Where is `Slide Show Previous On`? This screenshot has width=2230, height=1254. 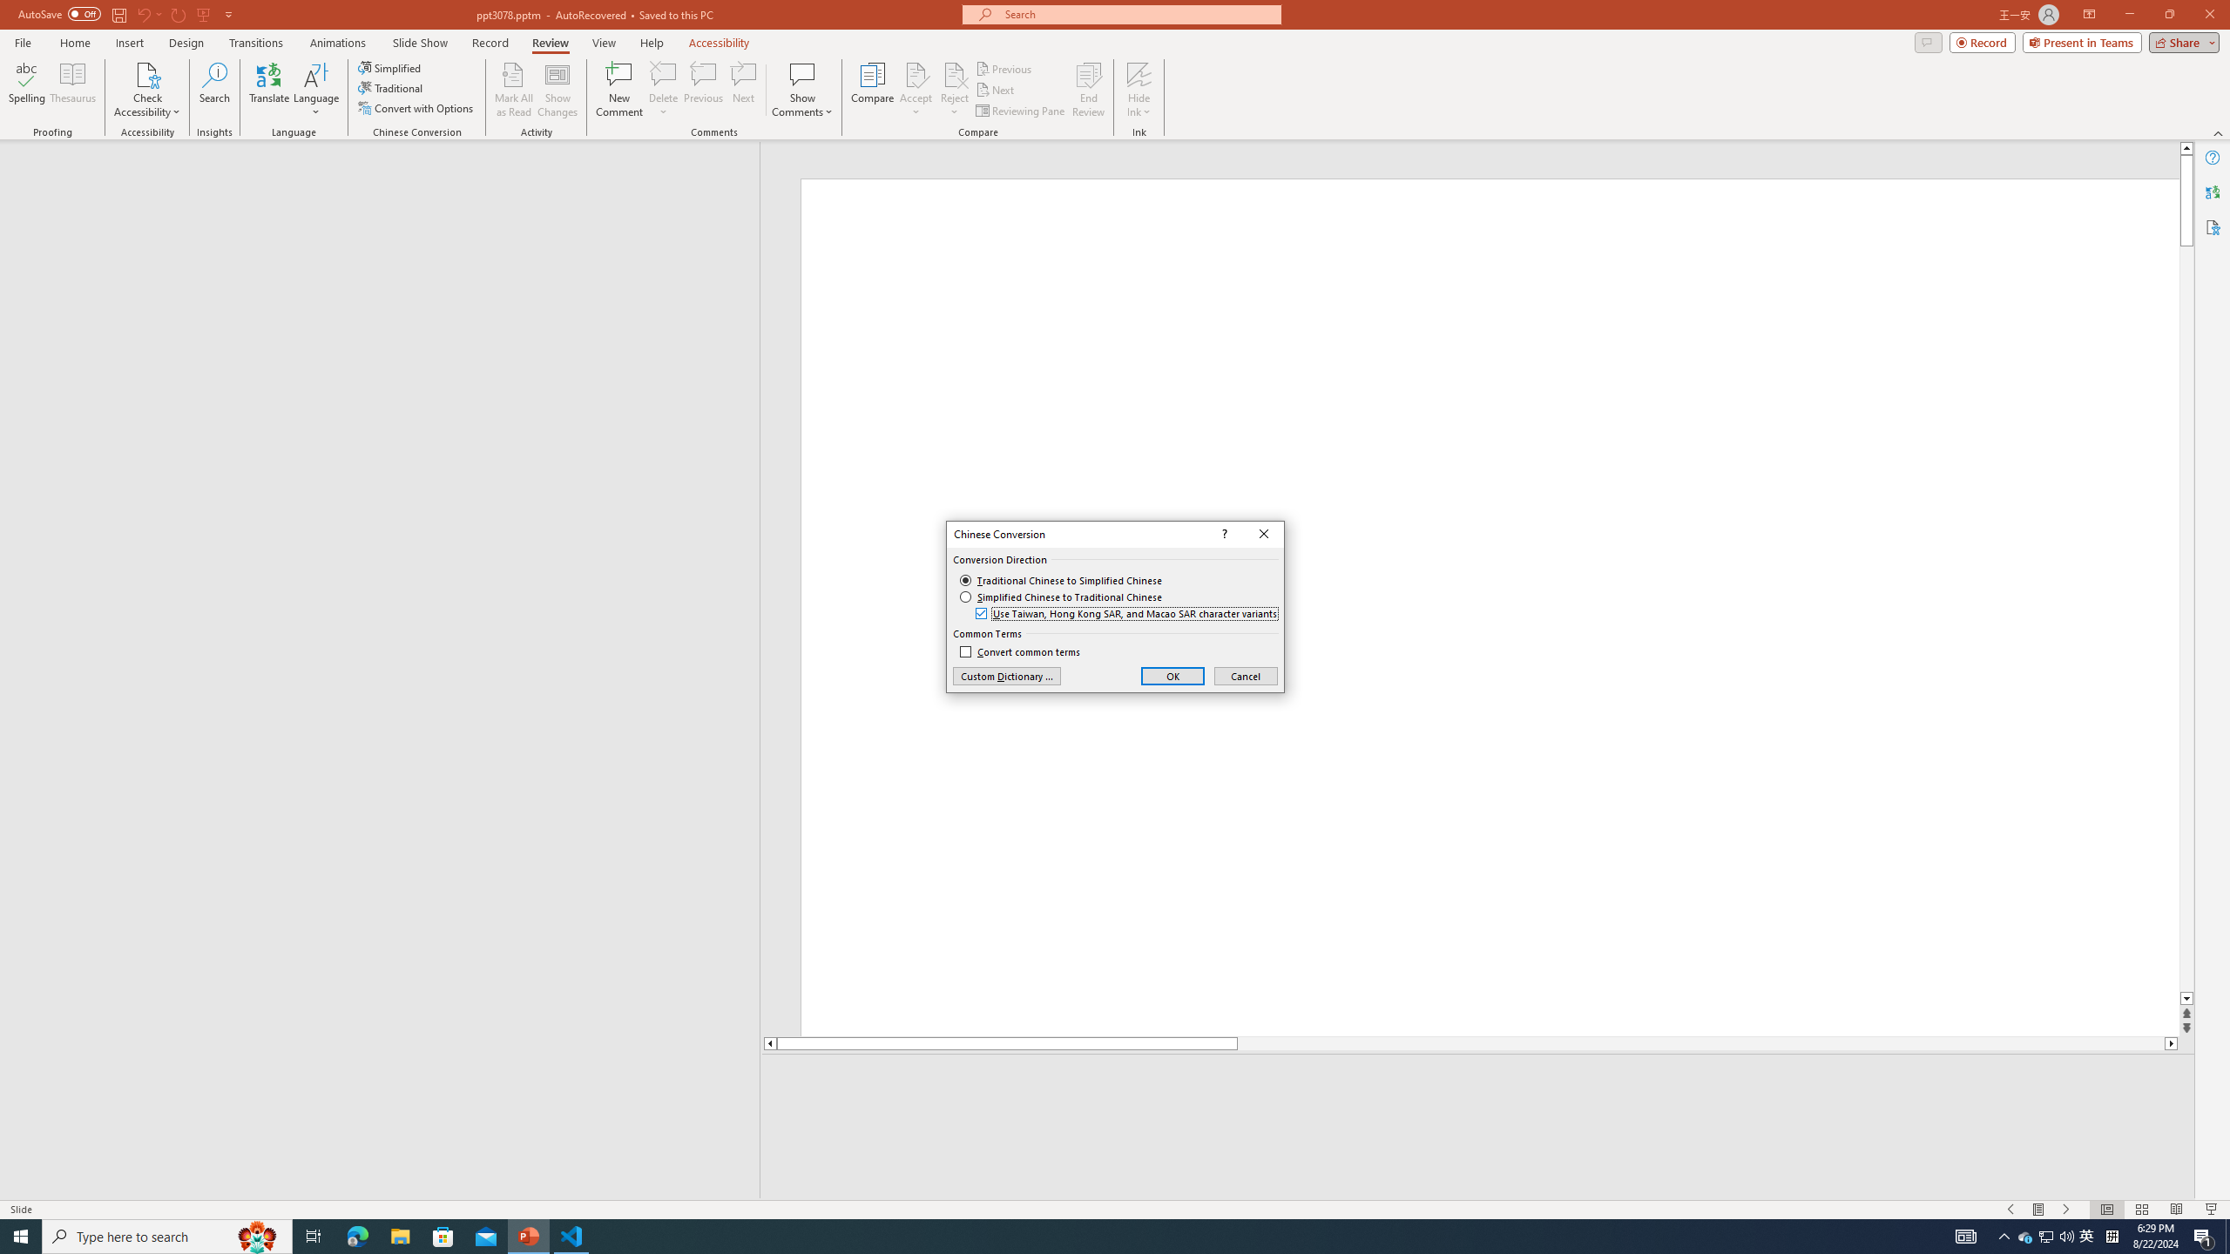 Slide Show Previous On is located at coordinates (2010, 1210).